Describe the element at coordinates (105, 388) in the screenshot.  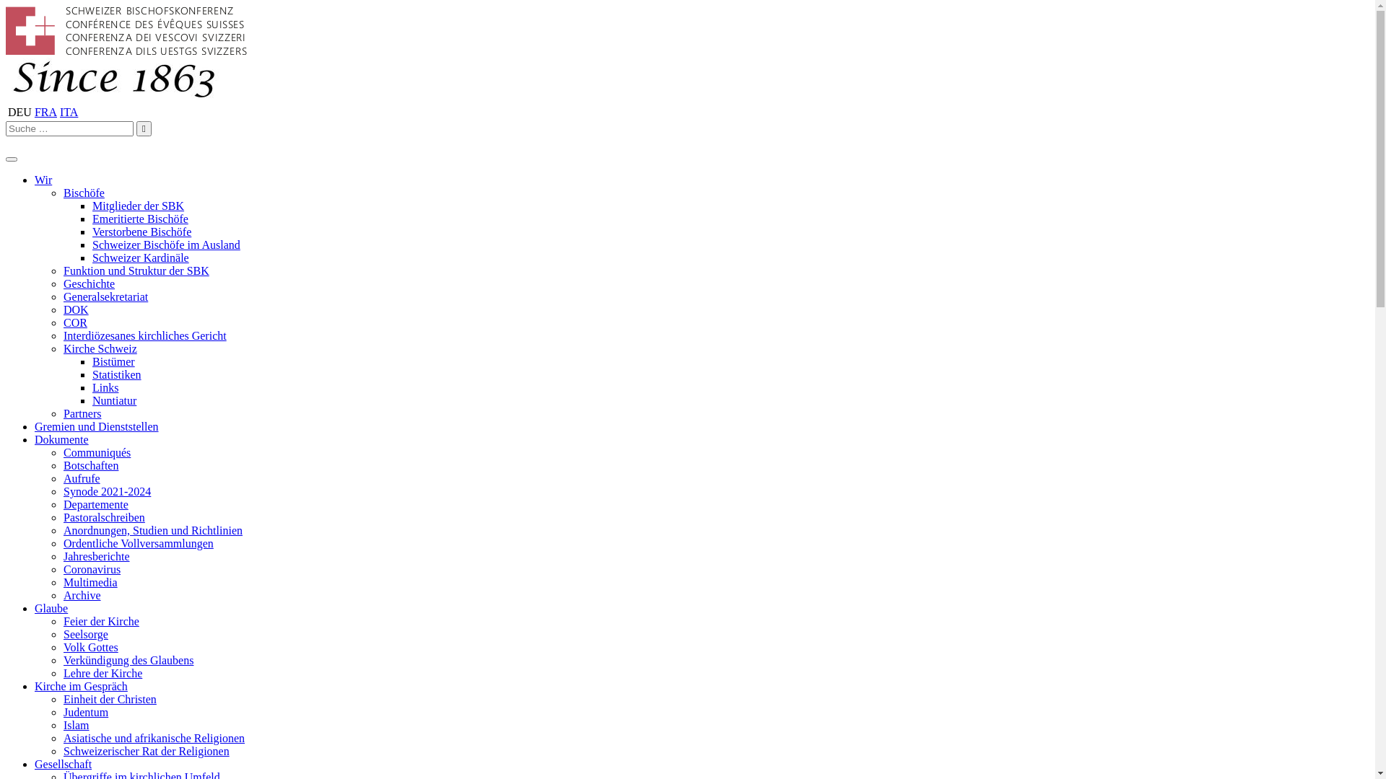
I see `Links` at that location.